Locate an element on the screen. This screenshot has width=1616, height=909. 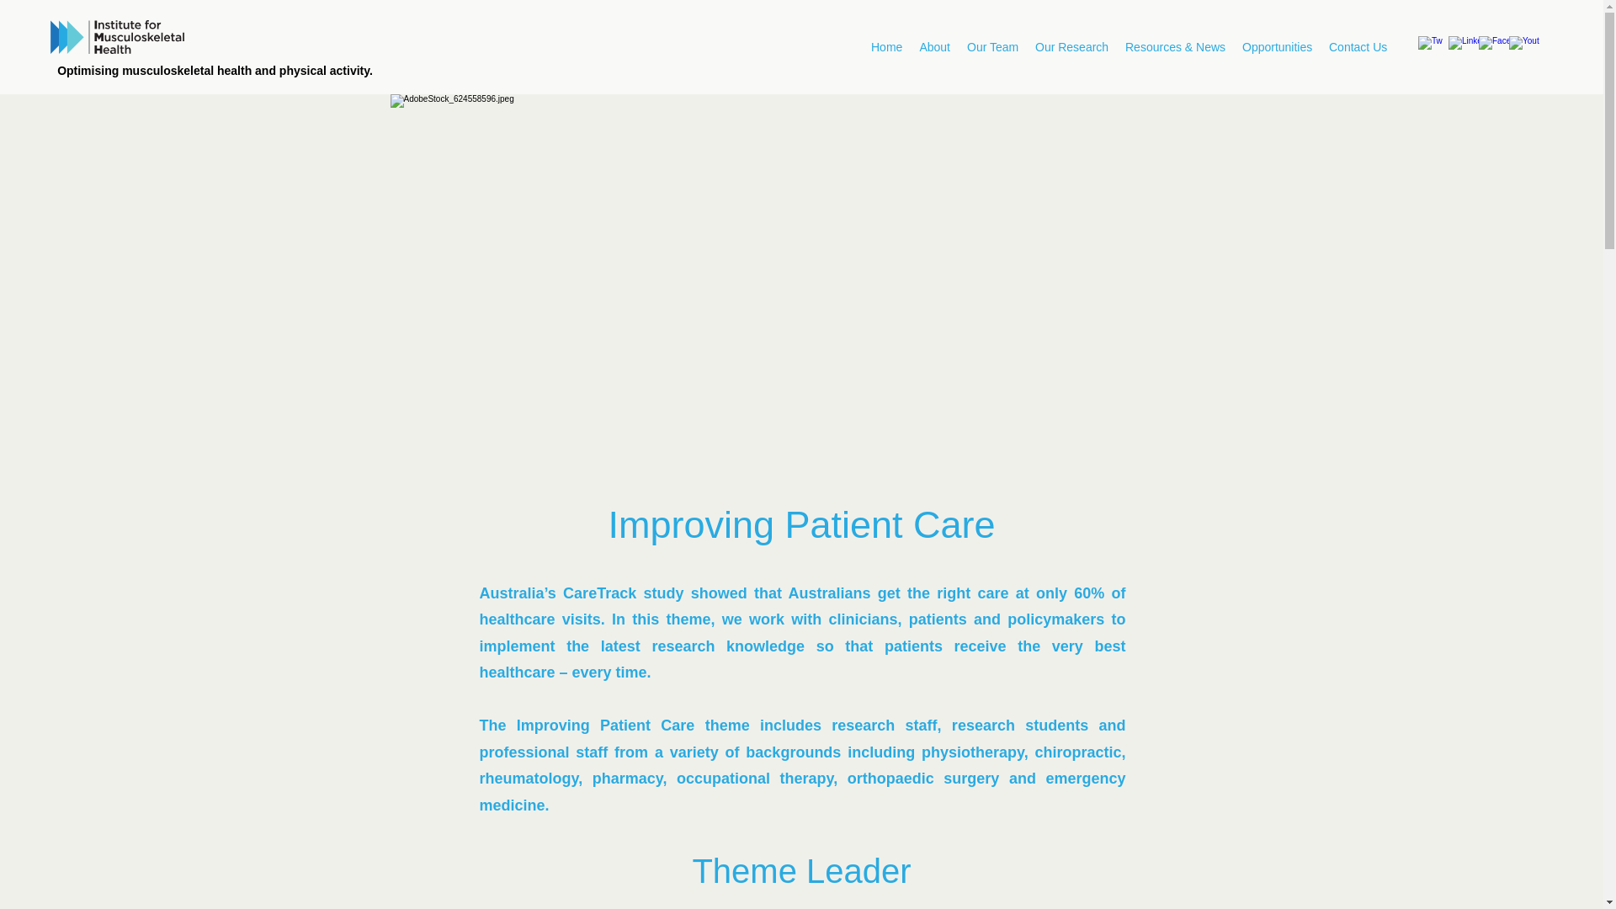
Our Team is located at coordinates (991, 47).